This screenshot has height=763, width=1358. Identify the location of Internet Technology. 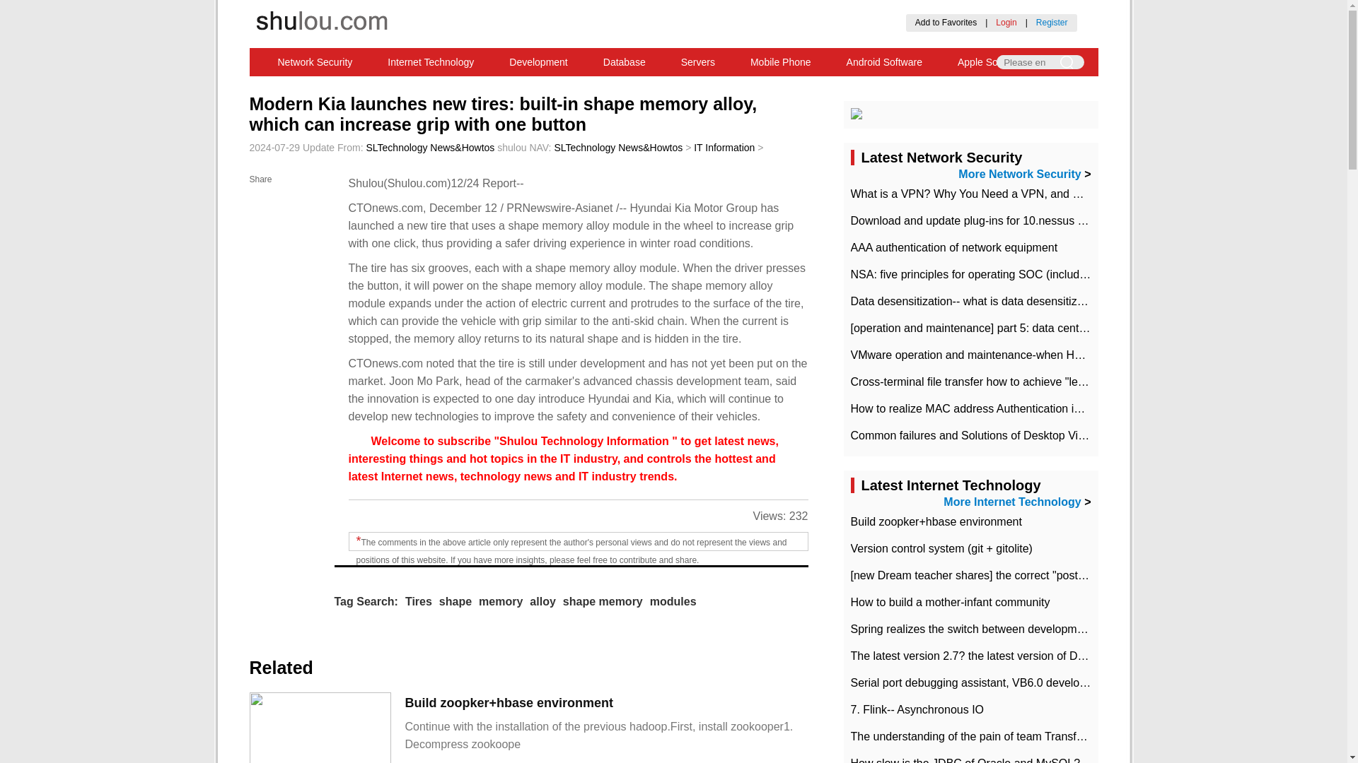
(430, 62).